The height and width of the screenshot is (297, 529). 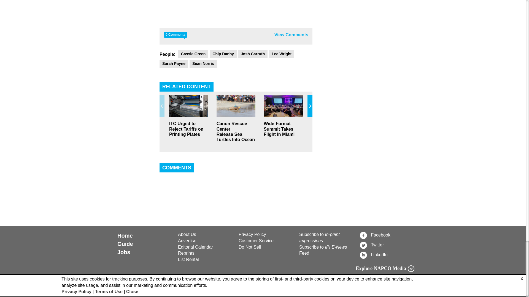 What do you see at coordinates (387, 235) in the screenshot?
I see `Opens in a new window` at bounding box center [387, 235].